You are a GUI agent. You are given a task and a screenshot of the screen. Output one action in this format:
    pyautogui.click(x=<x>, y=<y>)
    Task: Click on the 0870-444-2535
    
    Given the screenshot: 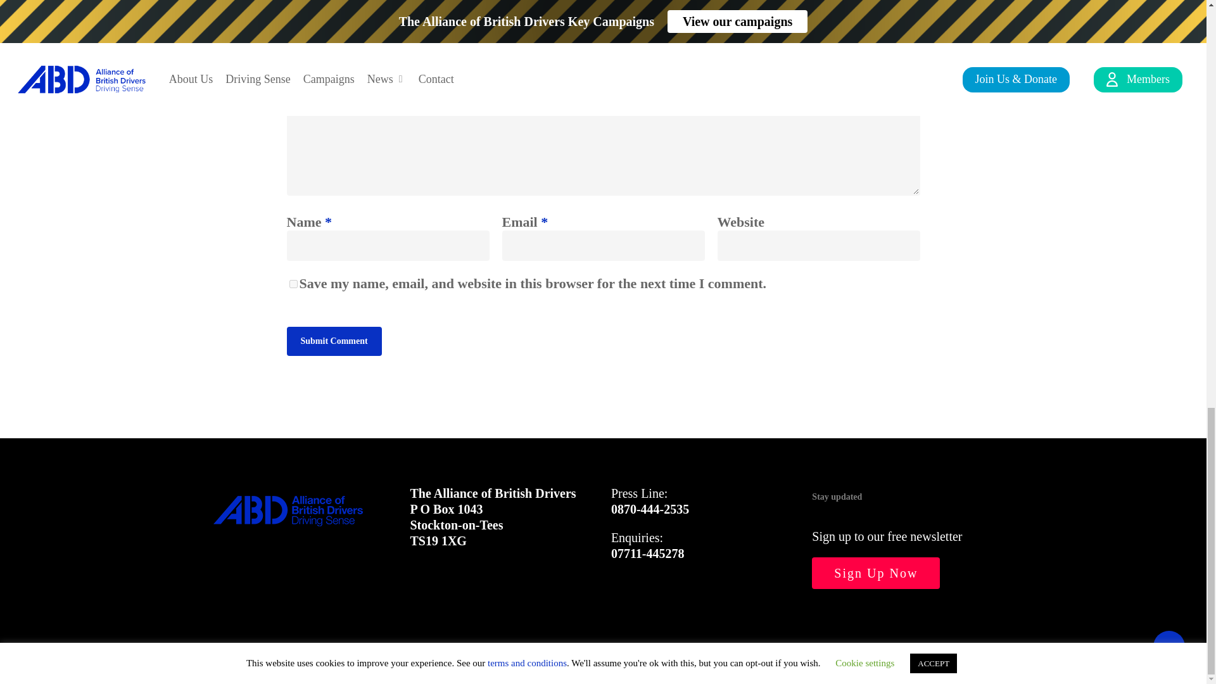 What is the action you would take?
    pyautogui.click(x=650, y=509)
    